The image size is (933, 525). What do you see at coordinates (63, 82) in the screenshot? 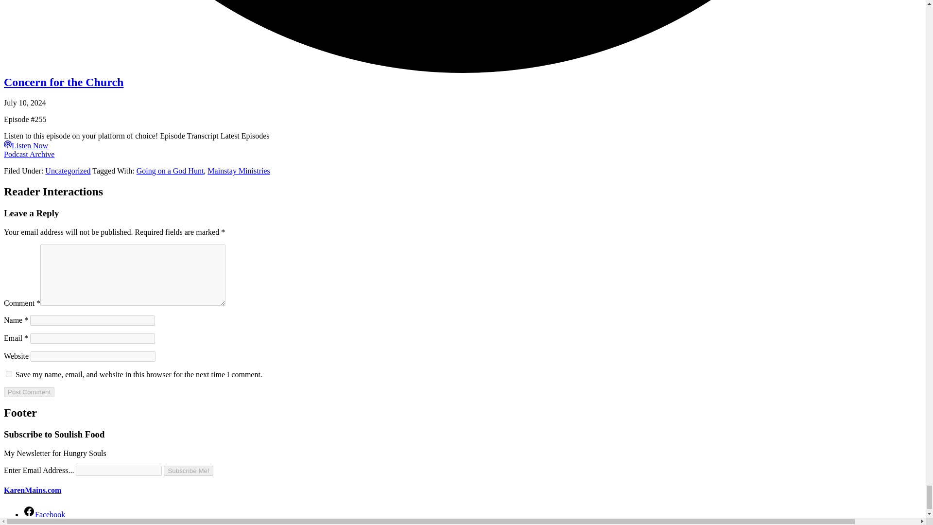
I see `Concern for the Church` at bounding box center [63, 82].